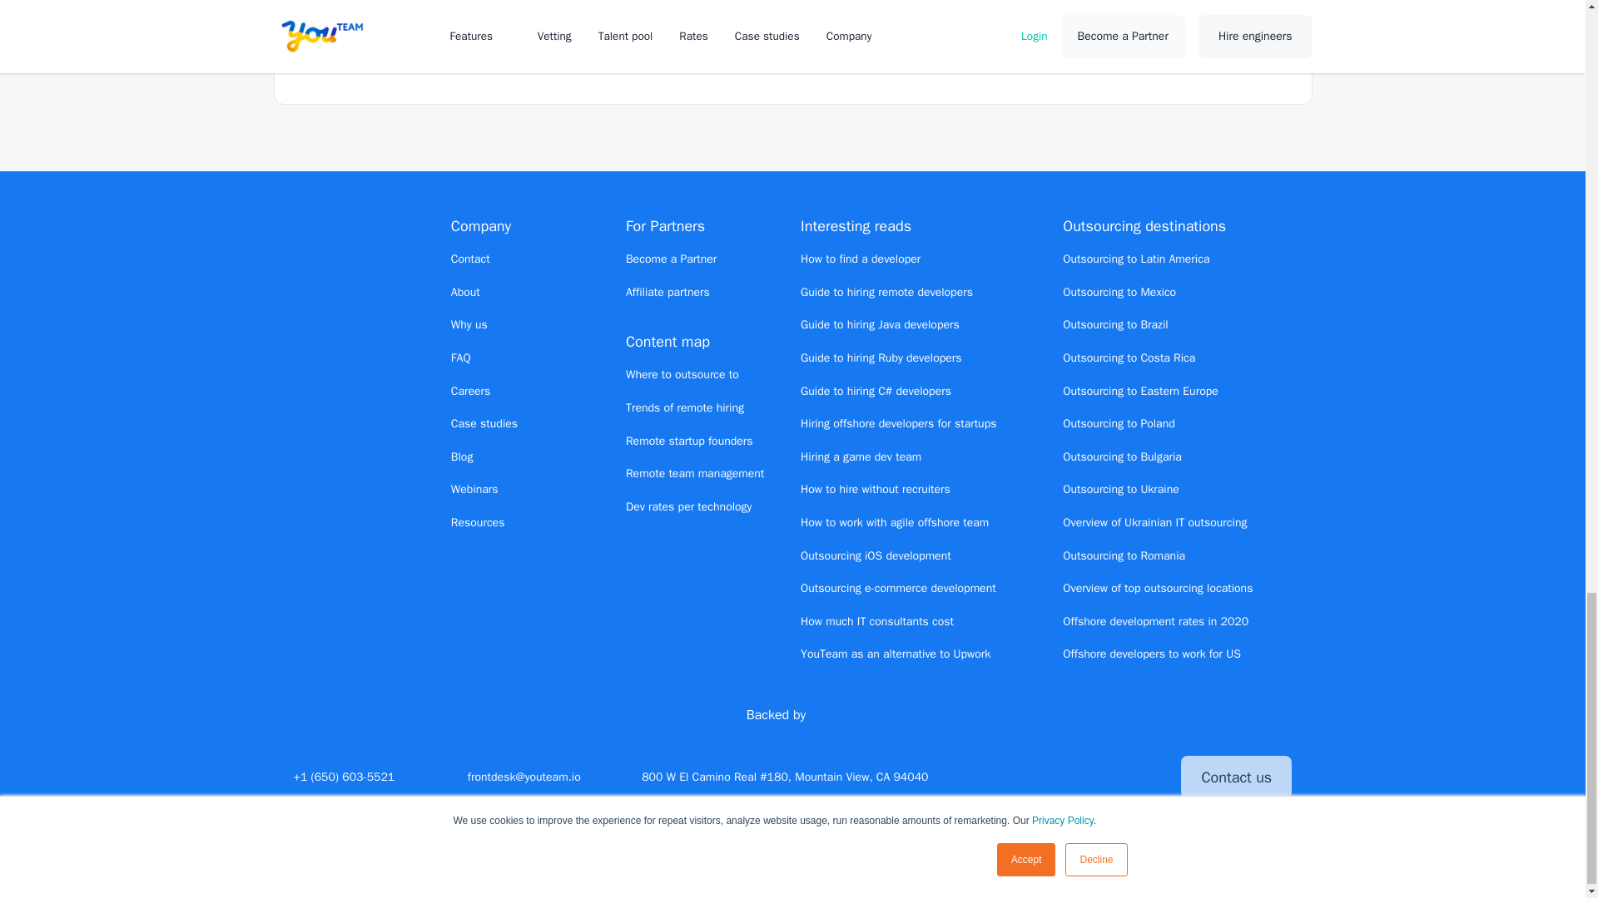 The height and width of the screenshot is (898, 1598). I want to click on Remote team management, so click(694, 472).